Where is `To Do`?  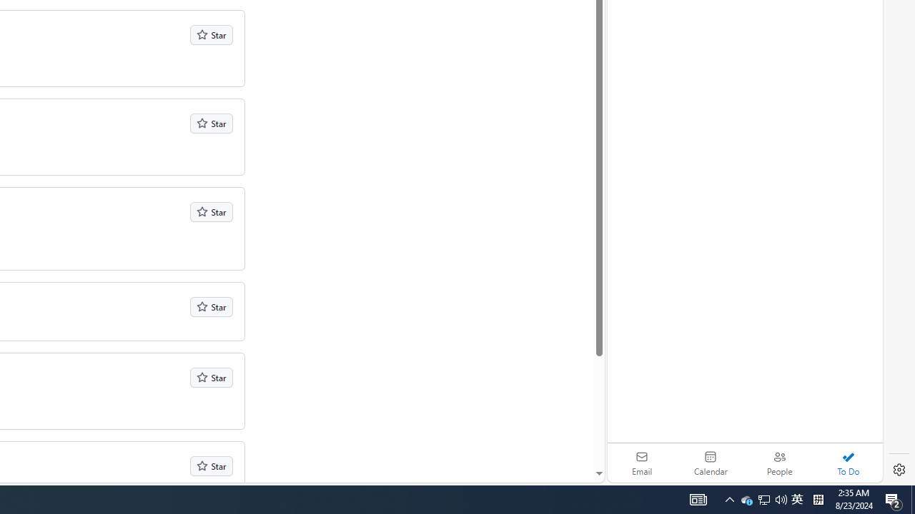 To Do is located at coordinates (848, 463).